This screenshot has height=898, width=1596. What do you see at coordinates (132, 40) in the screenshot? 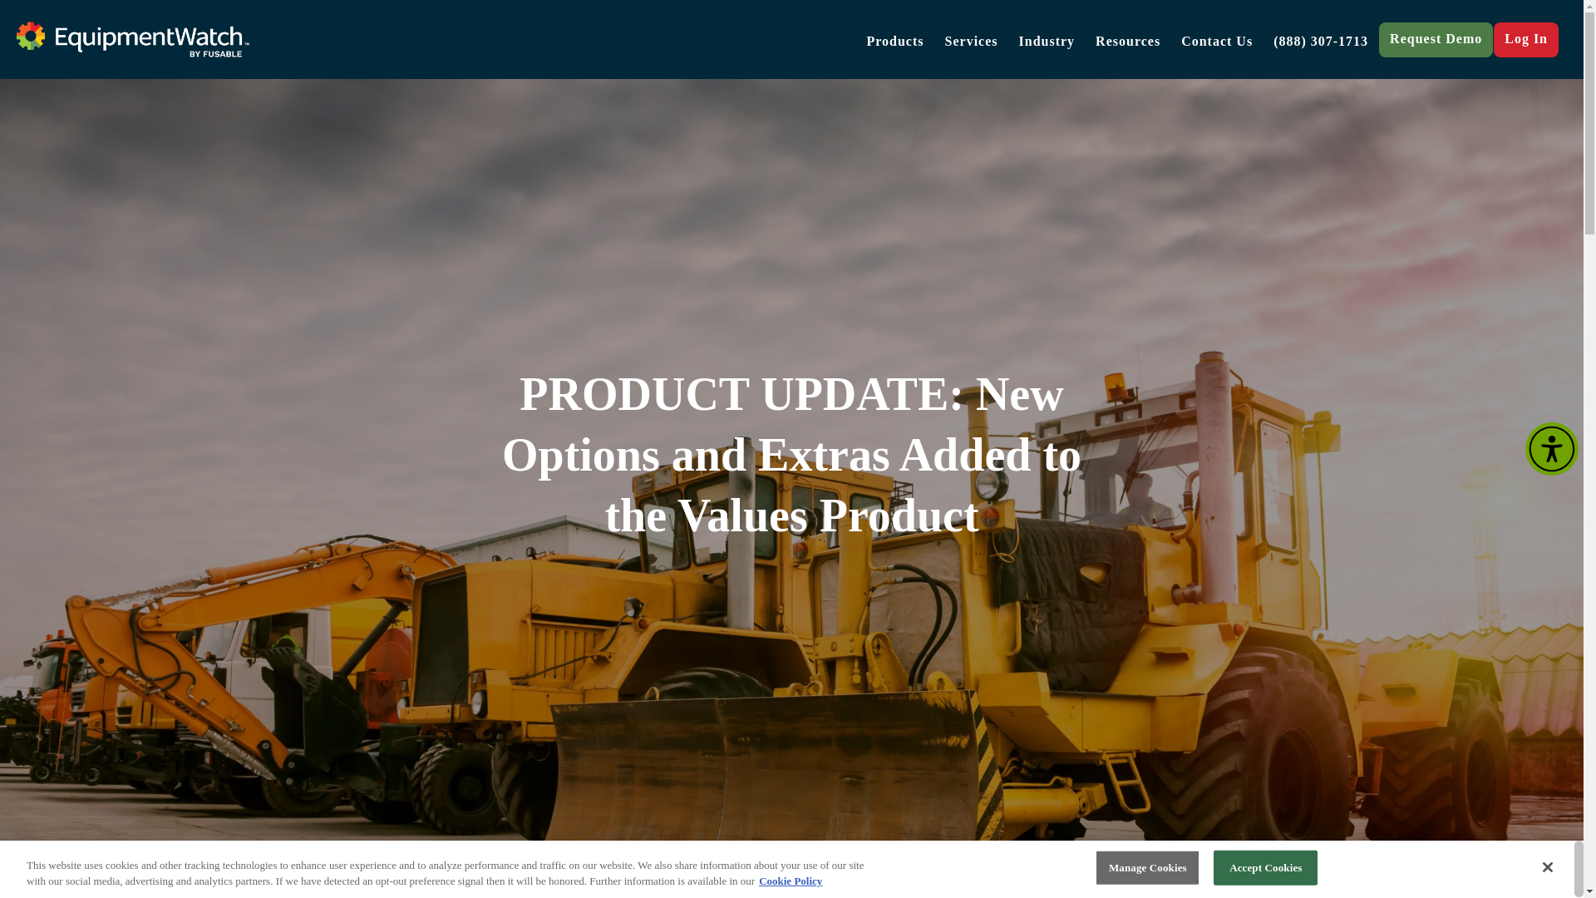
I see `By Fusable` at bounding box center [132, 40].